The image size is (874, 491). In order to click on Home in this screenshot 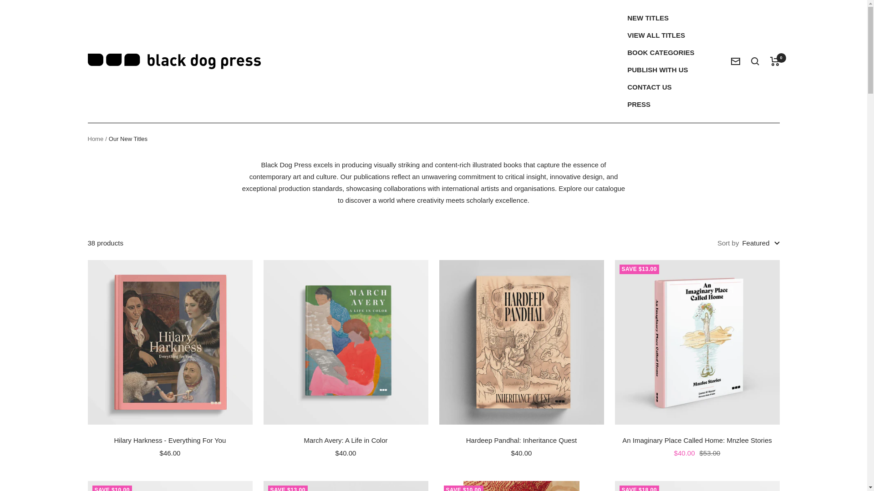, I will do `click(95, 139)`.